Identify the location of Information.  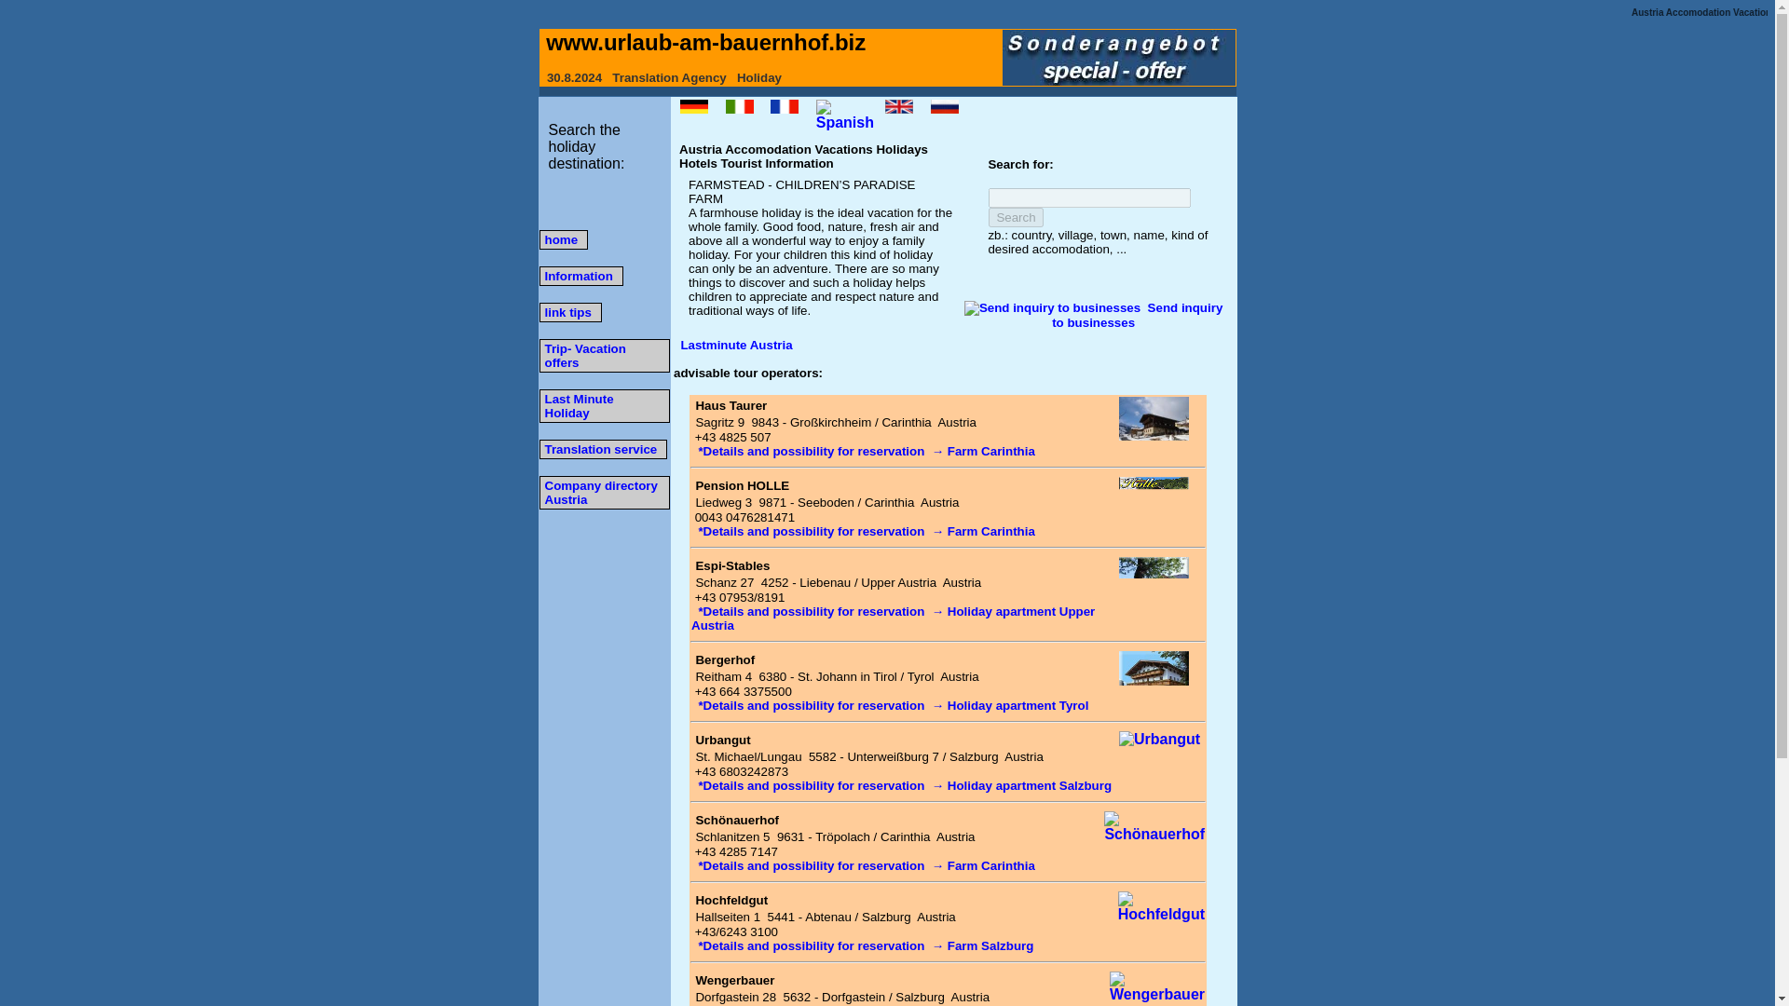
(578, 275).